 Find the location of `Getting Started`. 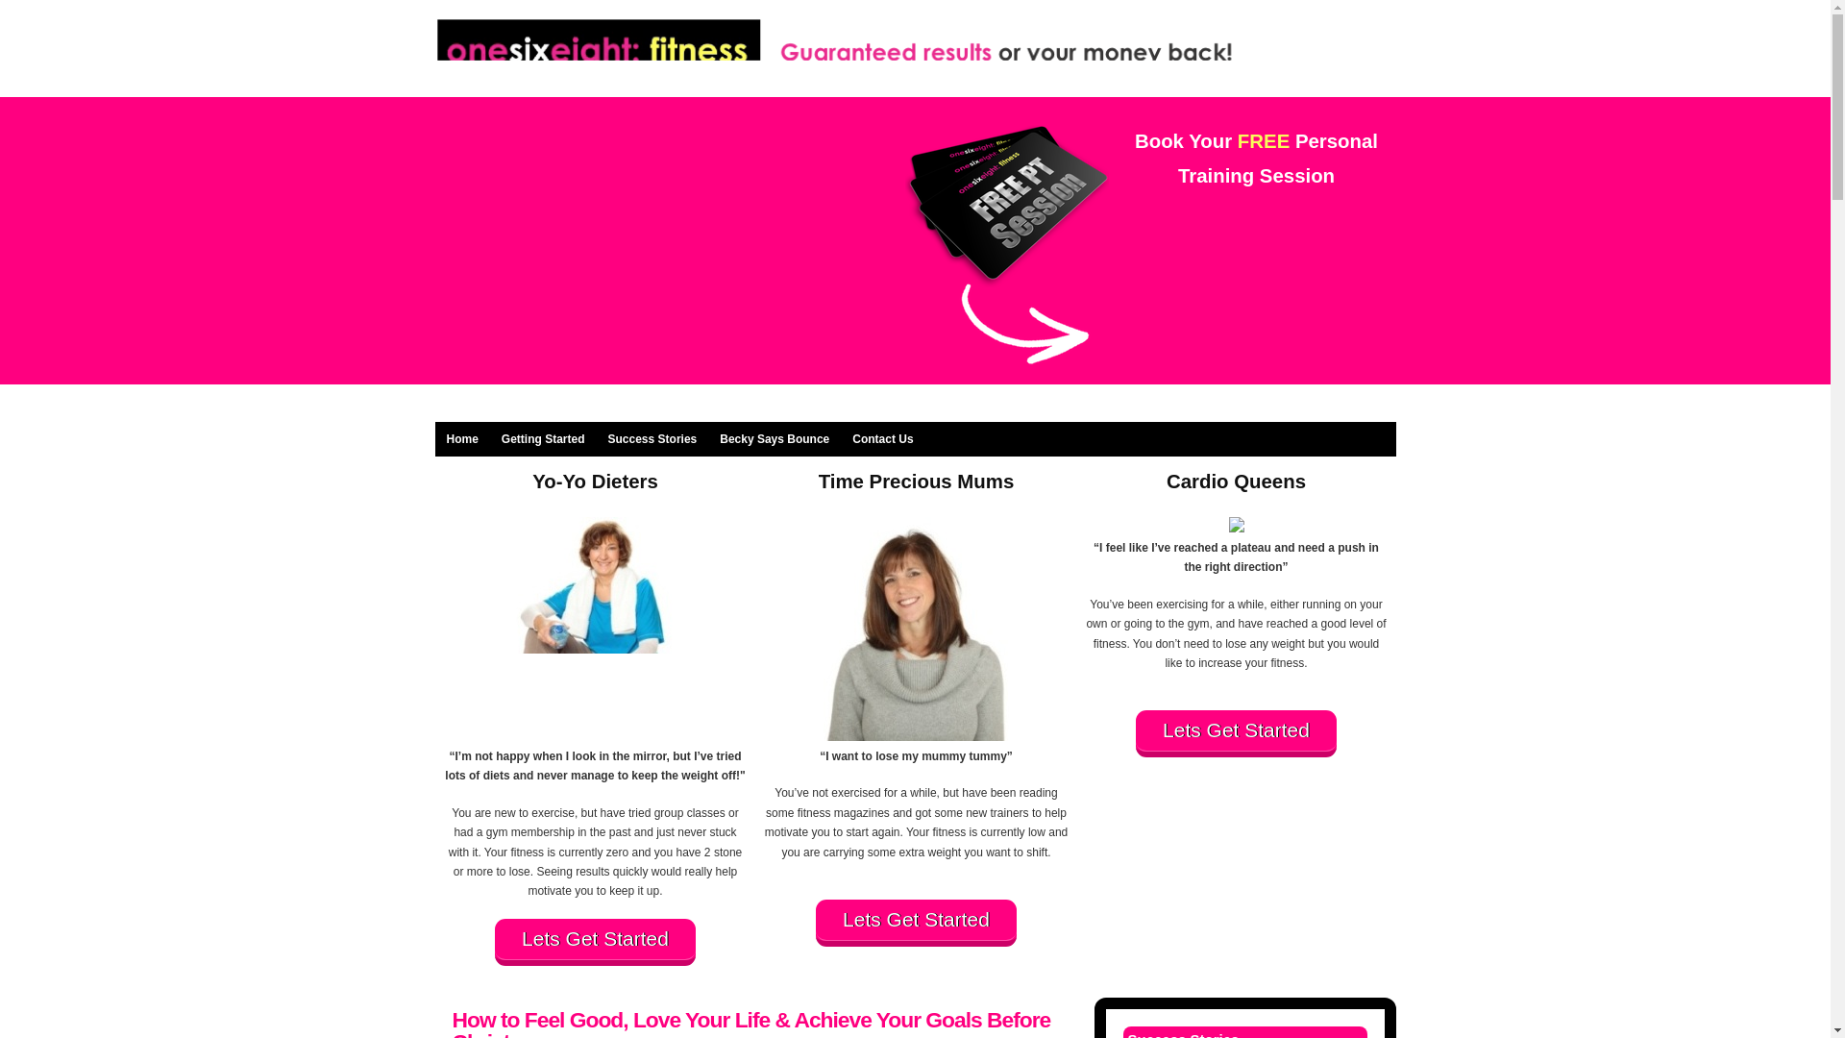

Getting Started is located at coordinates (543, 438).